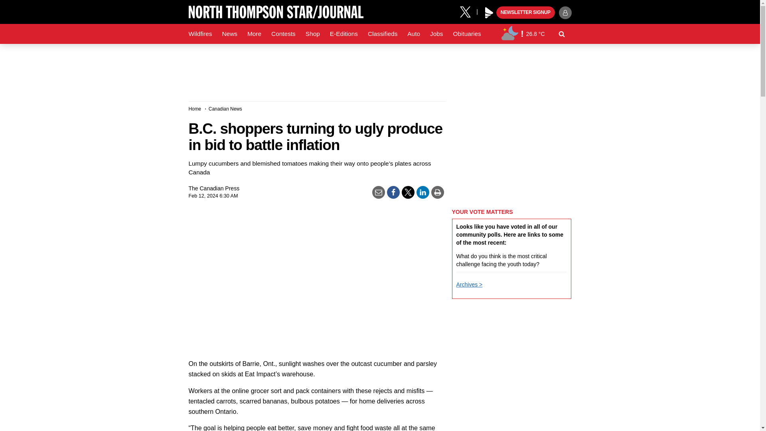  What do you see at coordinates (489, 13) in the screenshot?
I see `Play` at bounding box center [489, 13].